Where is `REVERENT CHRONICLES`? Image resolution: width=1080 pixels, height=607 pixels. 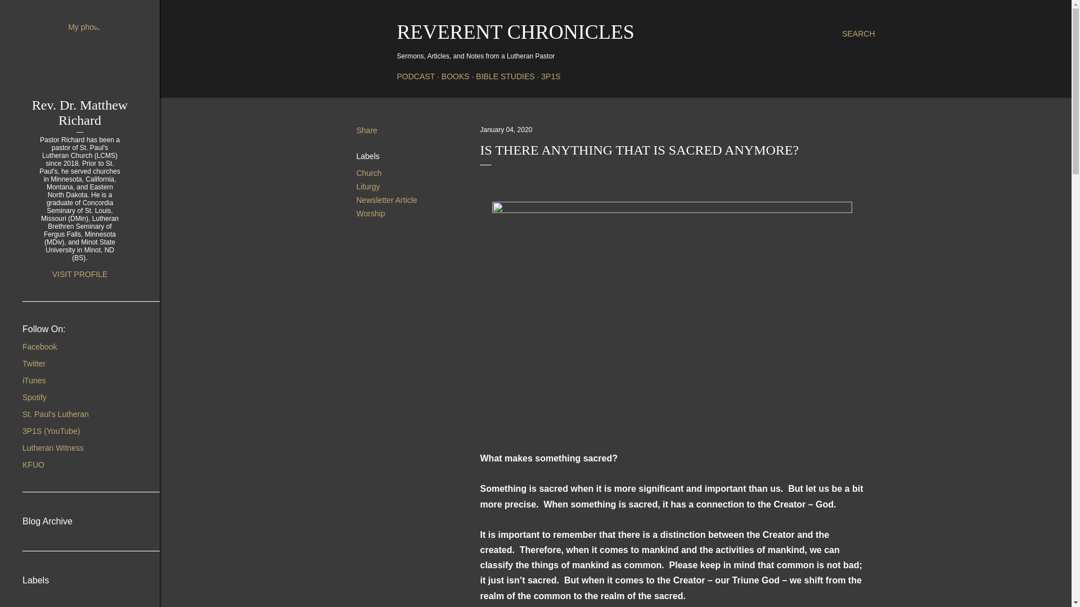 REVERENT CHRONICLES is located at coordinates (516, 31).